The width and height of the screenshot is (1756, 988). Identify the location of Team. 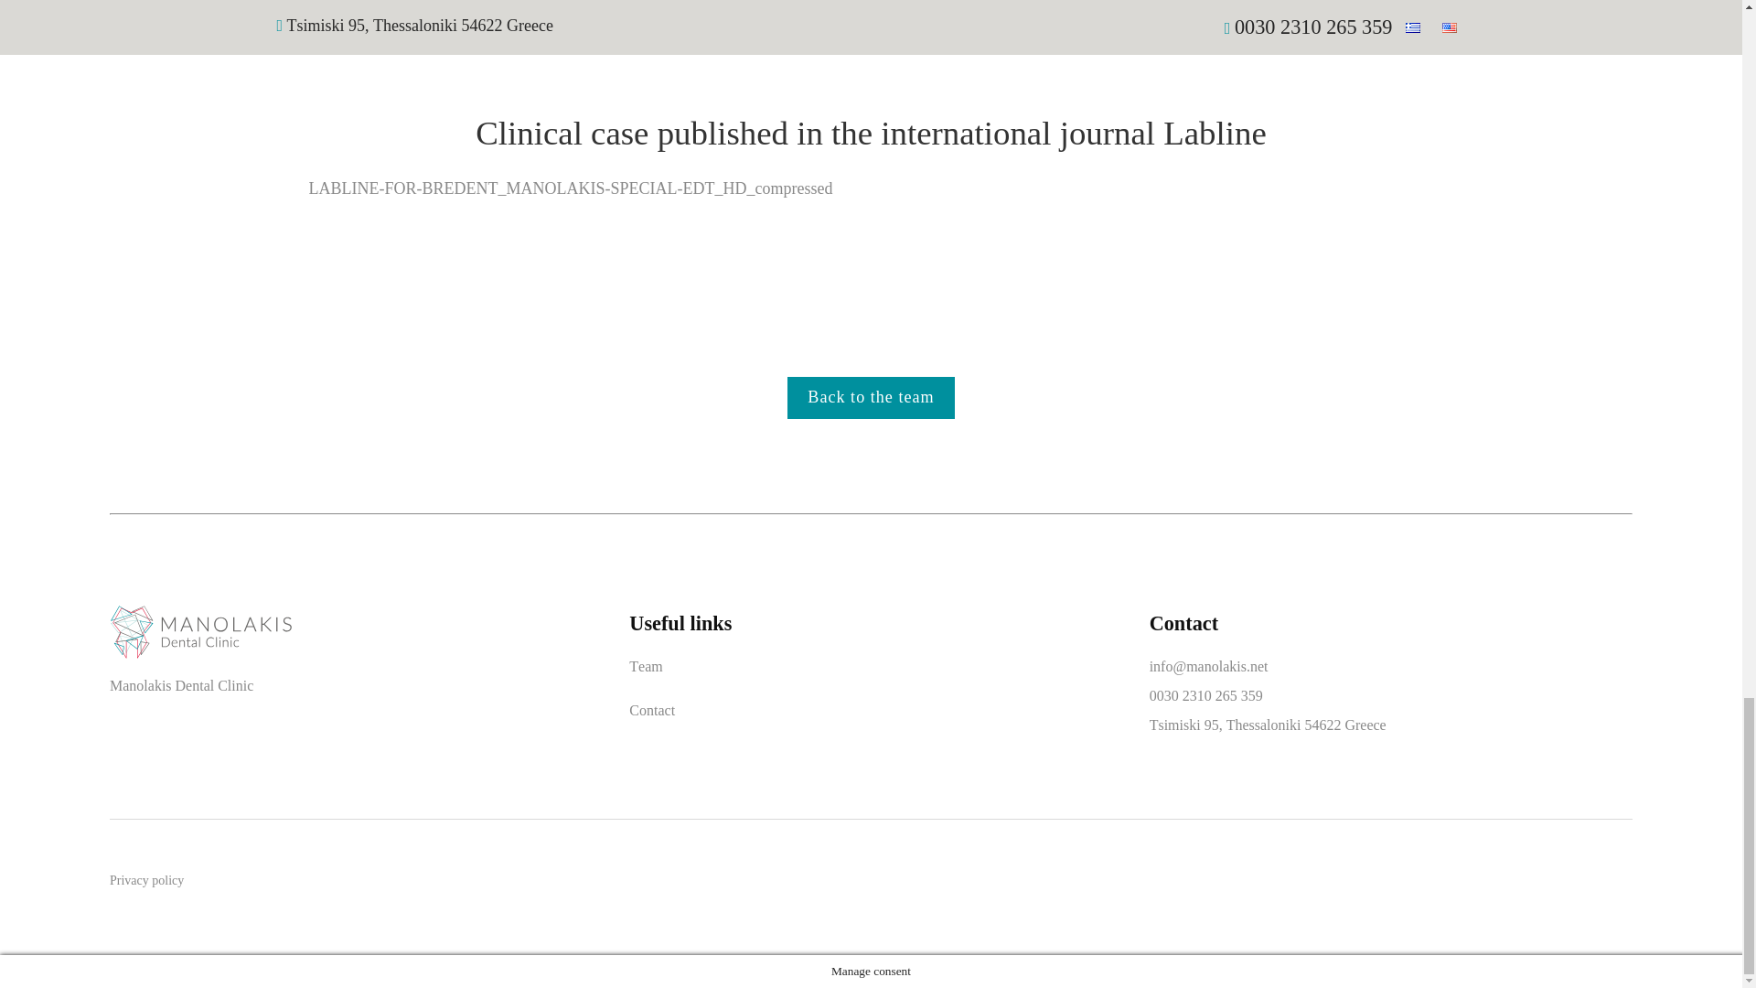
(645, 666).